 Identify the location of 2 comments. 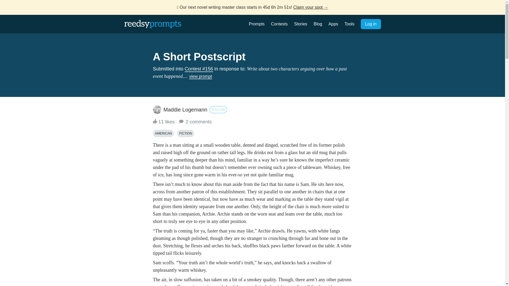
(195, 122).